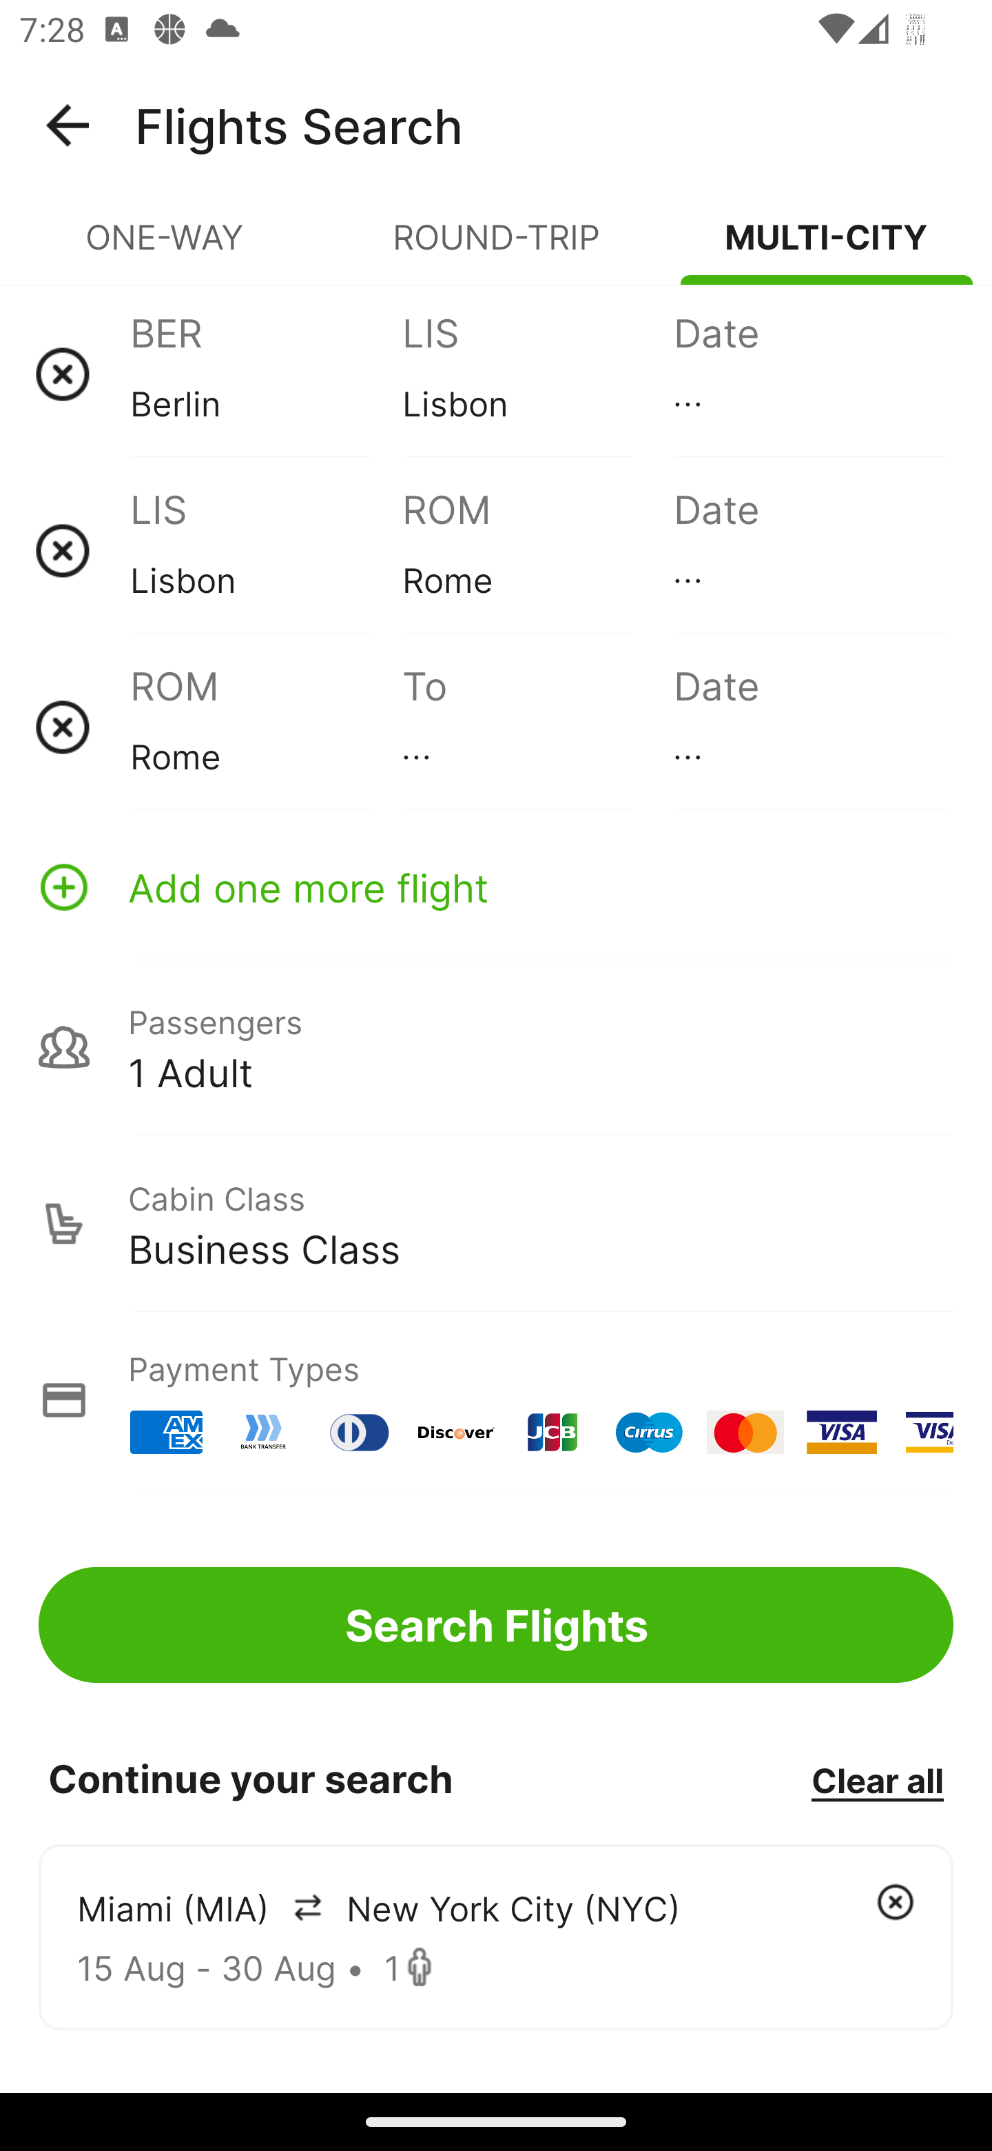 The height and width of the screenshot is (2151, 992). I want to click on ROUND-TRIP, so click(496, 248).